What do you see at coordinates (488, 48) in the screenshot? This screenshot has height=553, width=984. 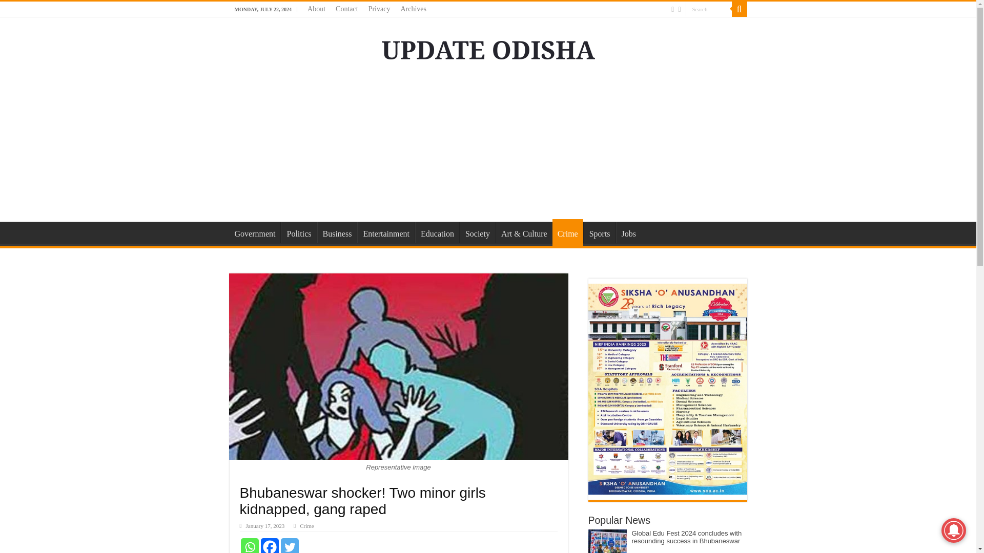 I see `Update Odisha-Odisha News I Latest News` at bounding box center [488, 48].